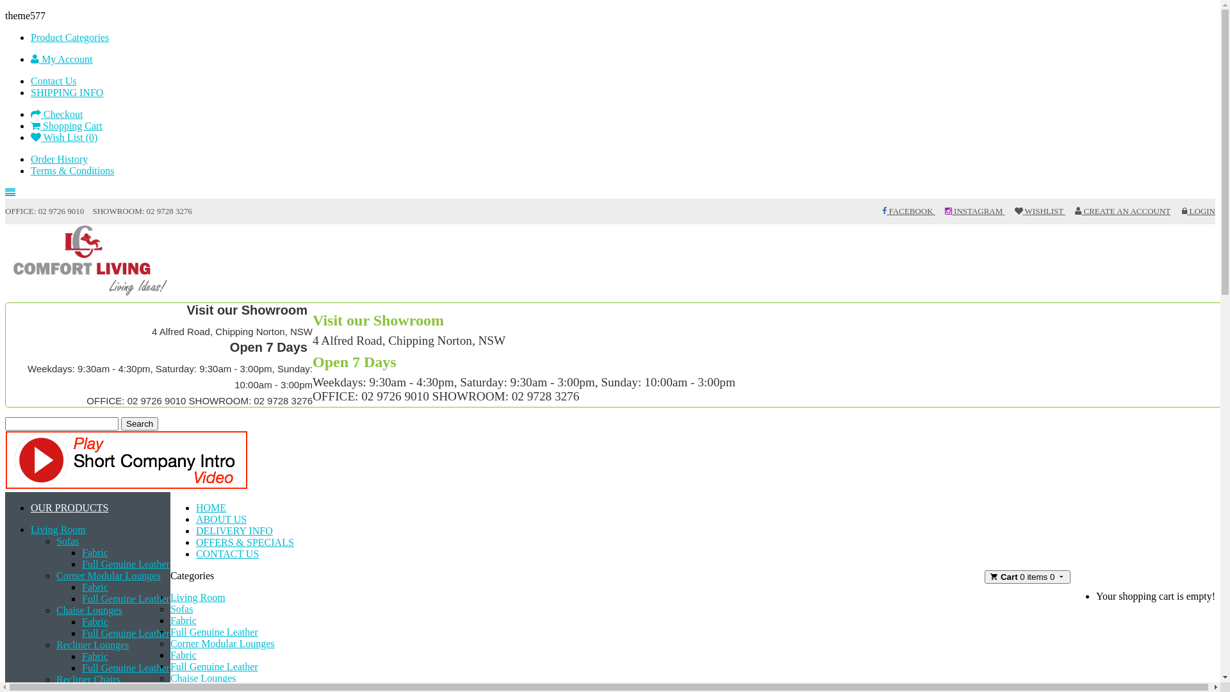 This screenshot has width=1230, height=692. I want to click on Sofas, so click(182, 609).